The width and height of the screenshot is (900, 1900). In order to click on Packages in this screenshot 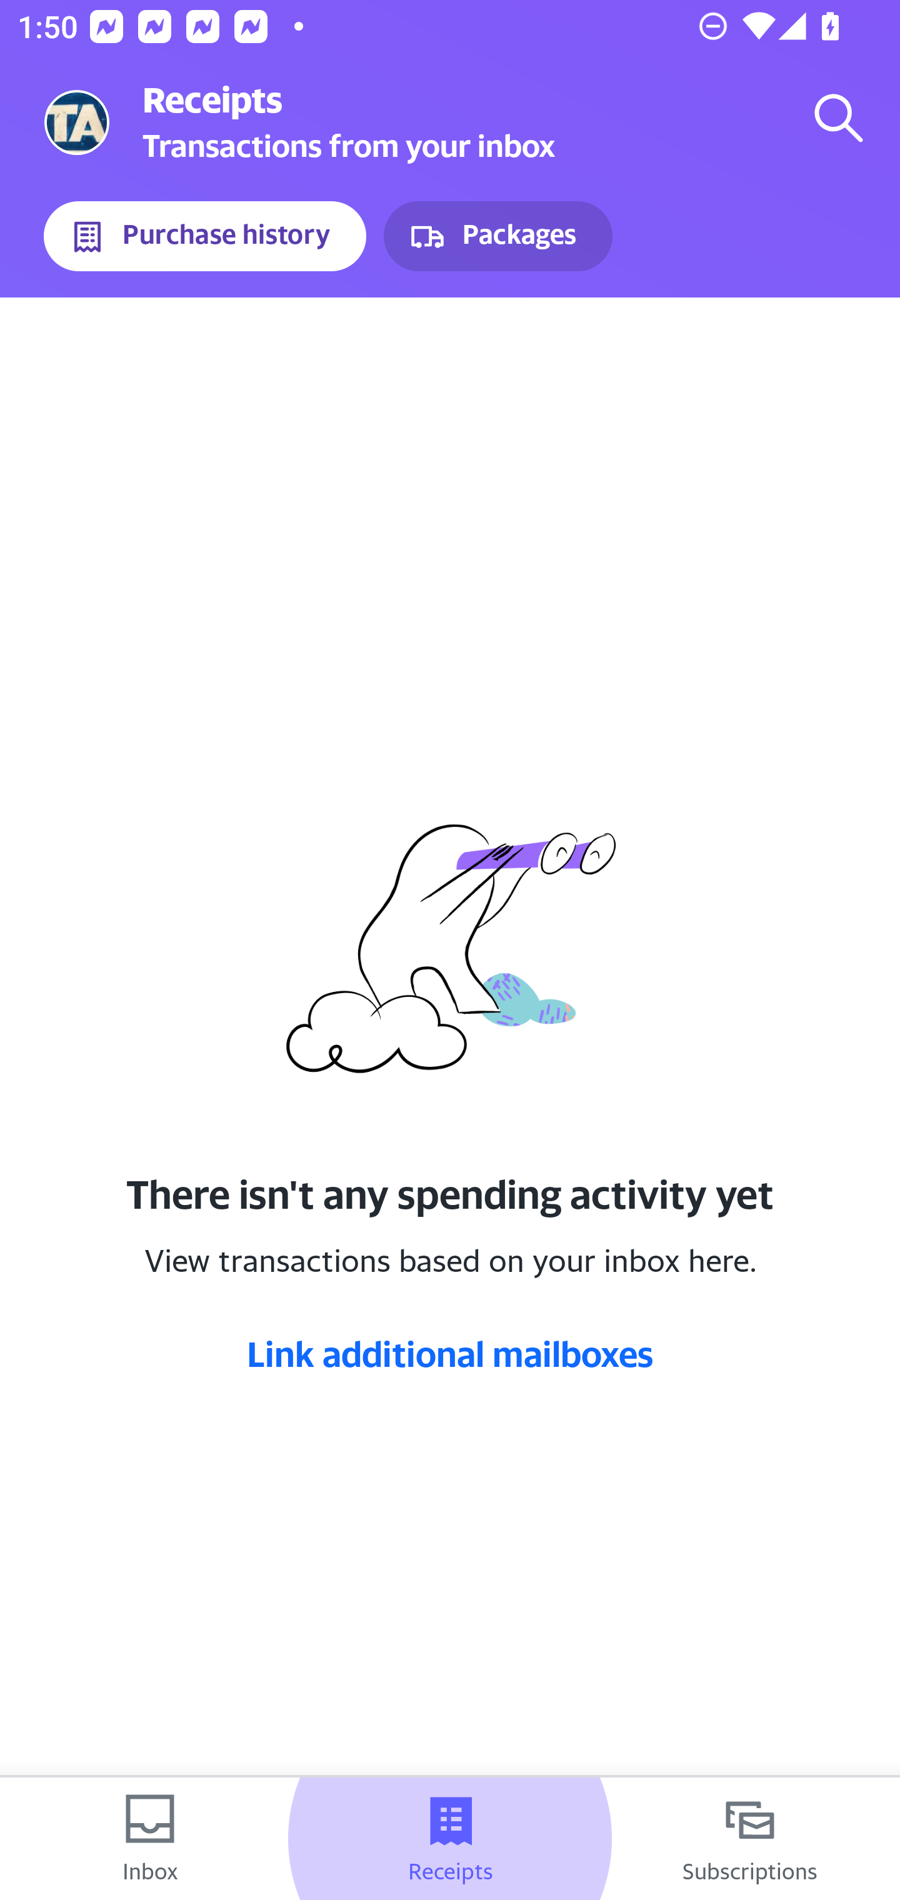, I will do `click(497, 236)`.